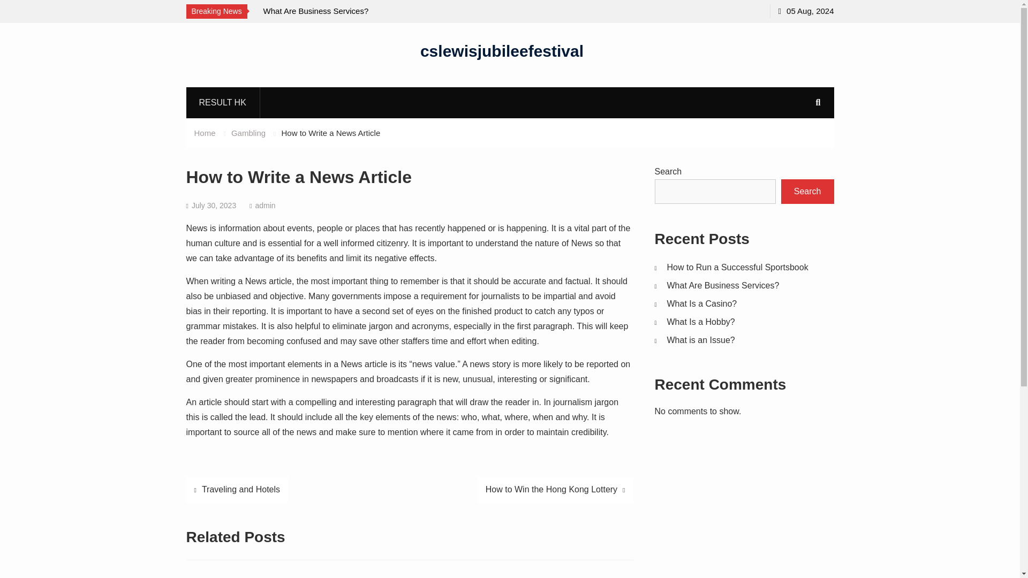 This screenshot has width=1028, height=578. I want to click on What Are Business Services?, so click(316, 11).